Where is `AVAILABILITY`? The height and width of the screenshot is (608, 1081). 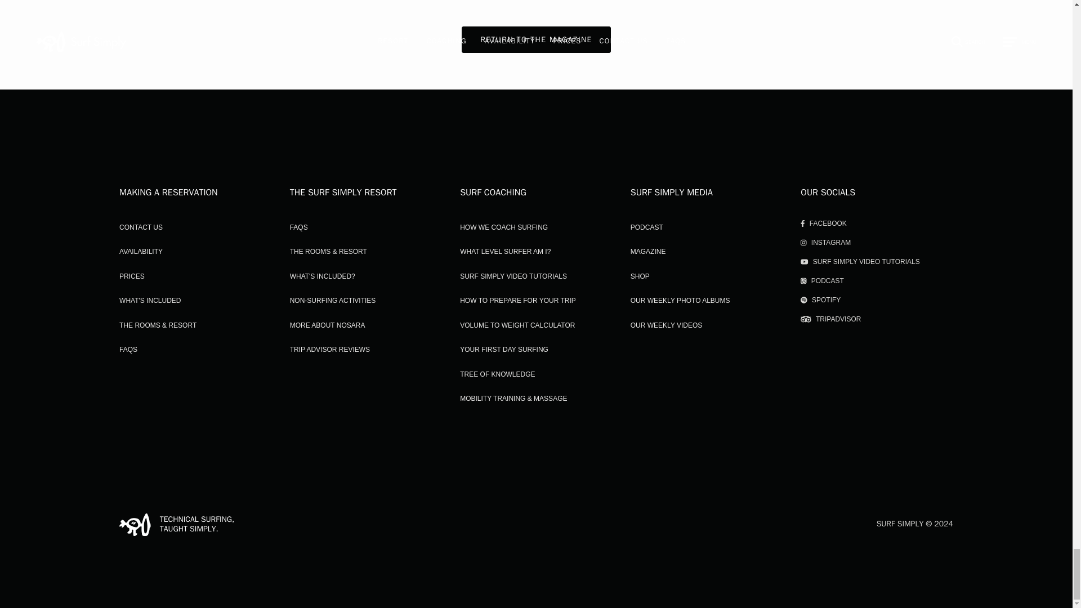 AVAILABILITY is located at coordinates (141, 251).